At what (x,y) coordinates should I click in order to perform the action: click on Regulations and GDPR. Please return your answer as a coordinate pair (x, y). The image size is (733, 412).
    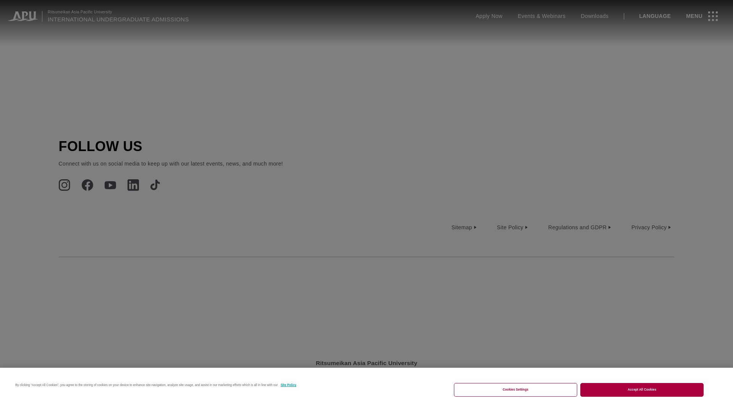
    Looking at the image, I should click on (580, 227).